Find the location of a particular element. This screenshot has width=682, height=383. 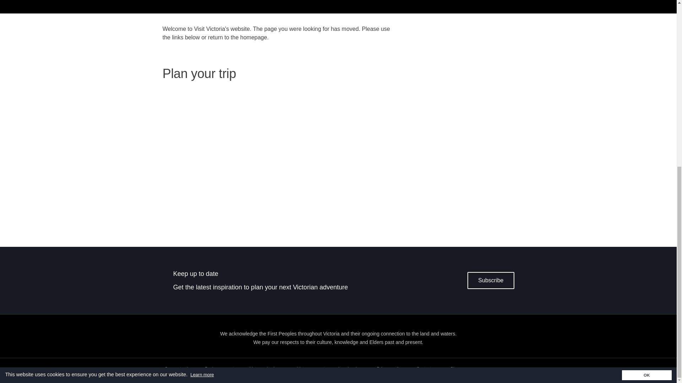

Corporate site is located at coordinates (178, 369).